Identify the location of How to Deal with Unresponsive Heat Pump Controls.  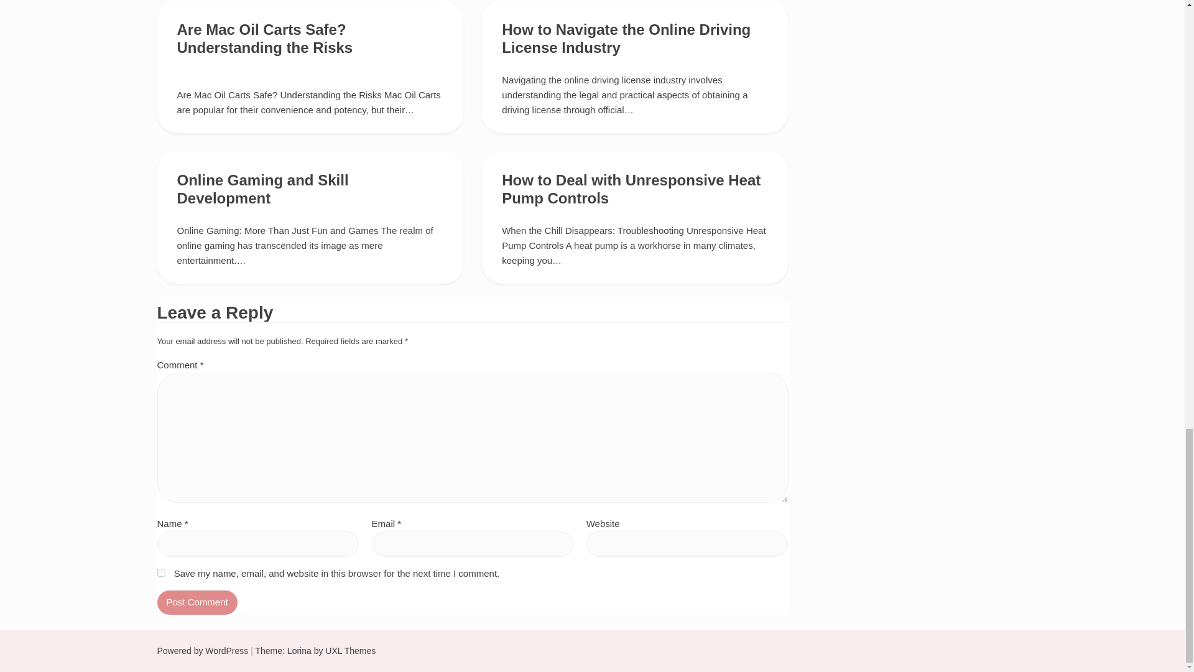
(631, 189).